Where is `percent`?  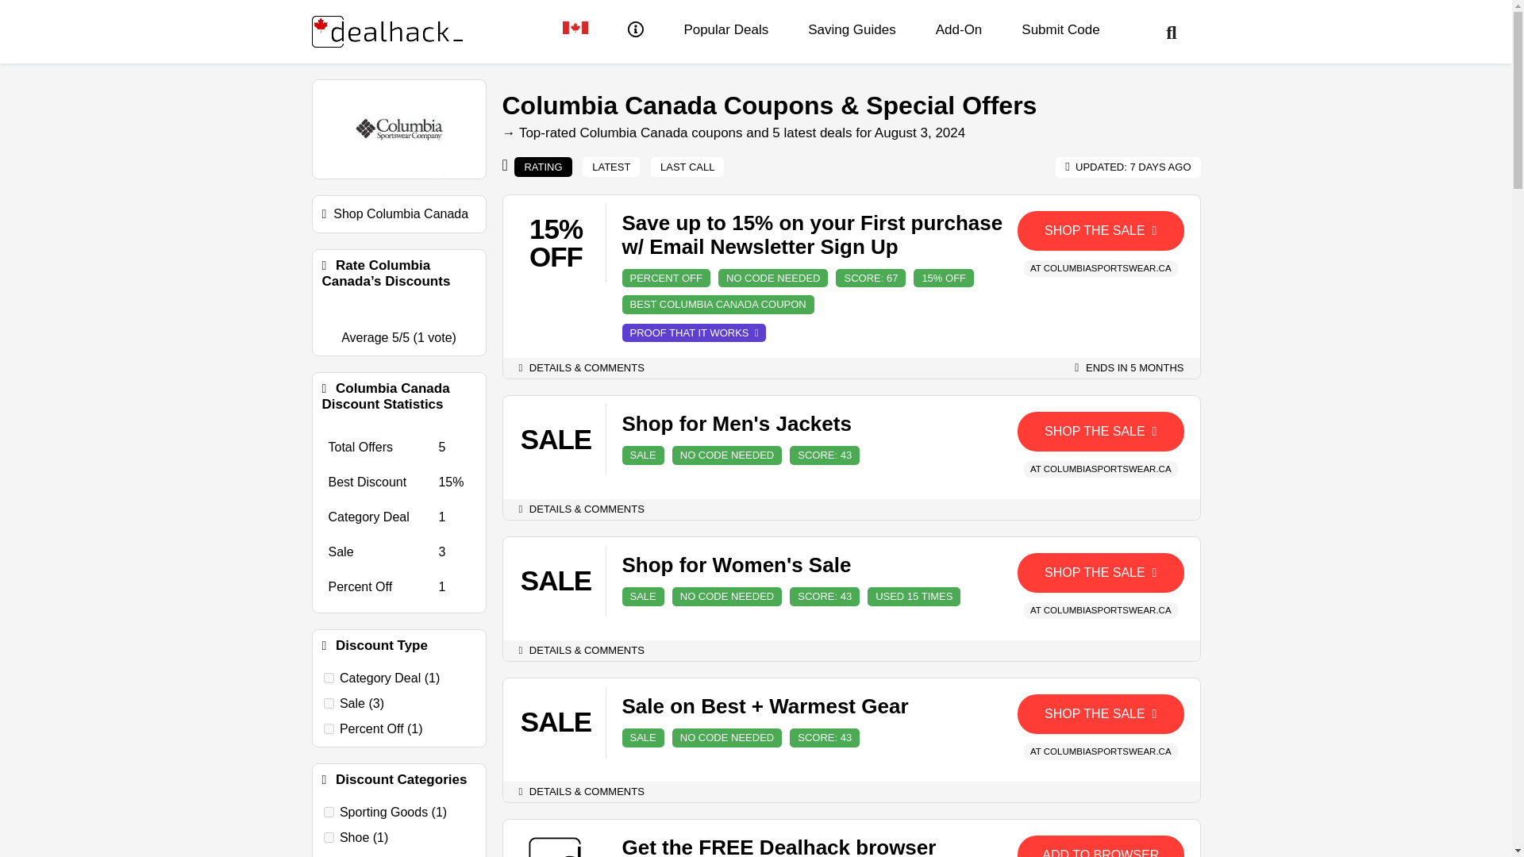 percent is located at coordinates (329, 728).